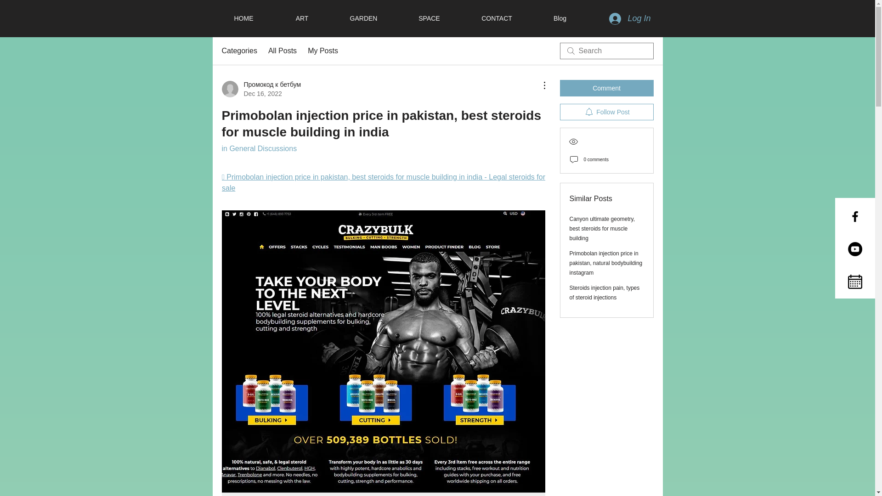  Describe the element at coordinates (429, 18) in the screenshot. I see `SPACE` at that location.